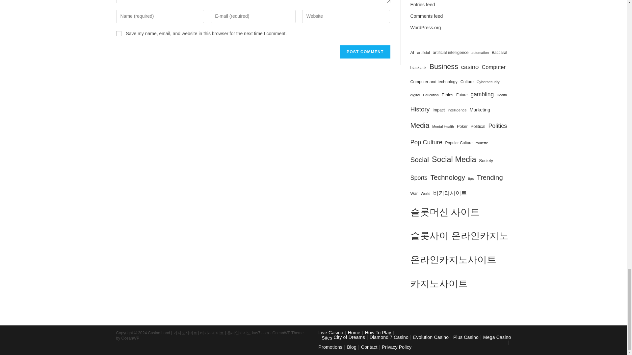  I want to click on Post Comment, so click(365, 52).